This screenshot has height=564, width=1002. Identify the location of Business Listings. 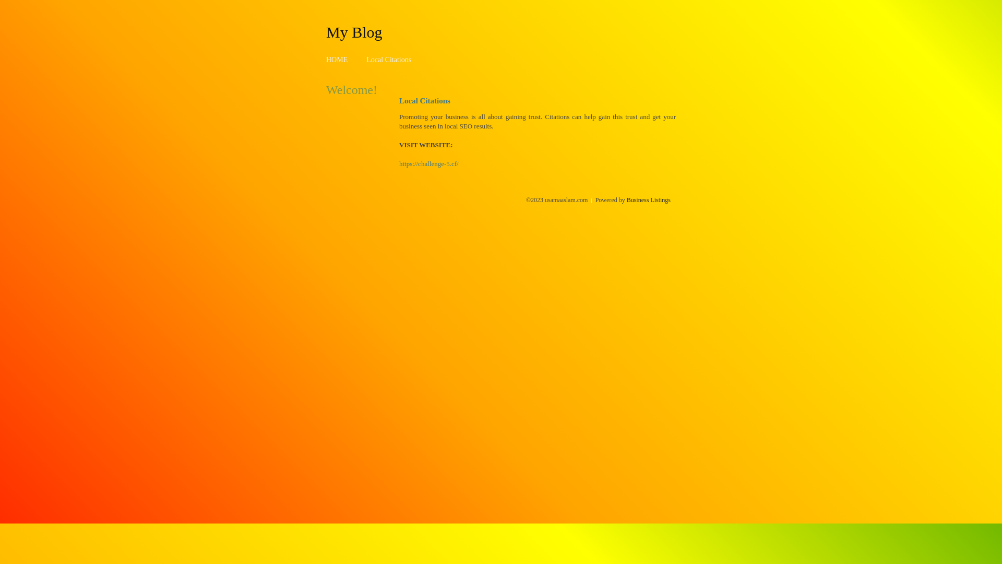
(649, 200).